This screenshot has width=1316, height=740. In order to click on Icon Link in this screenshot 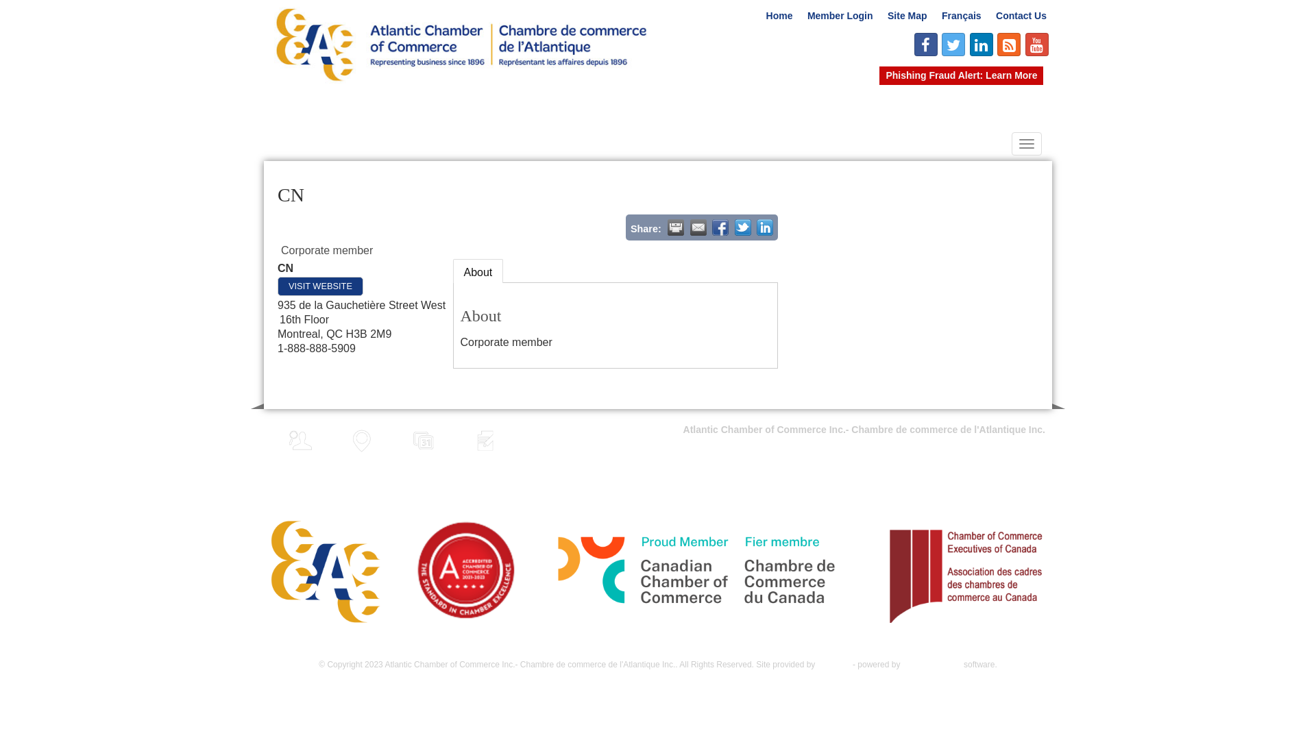, I will do `click(1009, 45)`.